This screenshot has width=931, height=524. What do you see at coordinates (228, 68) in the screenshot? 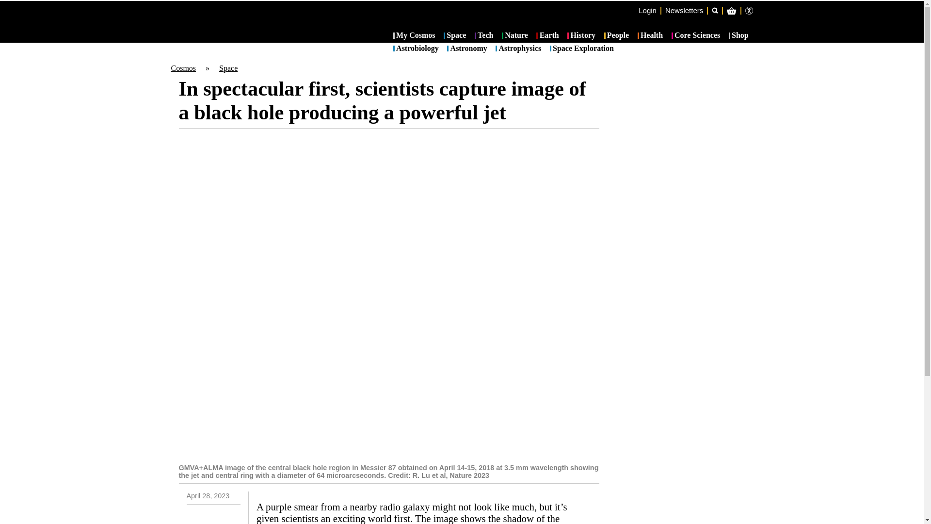
I see `Space` at bounding box center [228, 68].